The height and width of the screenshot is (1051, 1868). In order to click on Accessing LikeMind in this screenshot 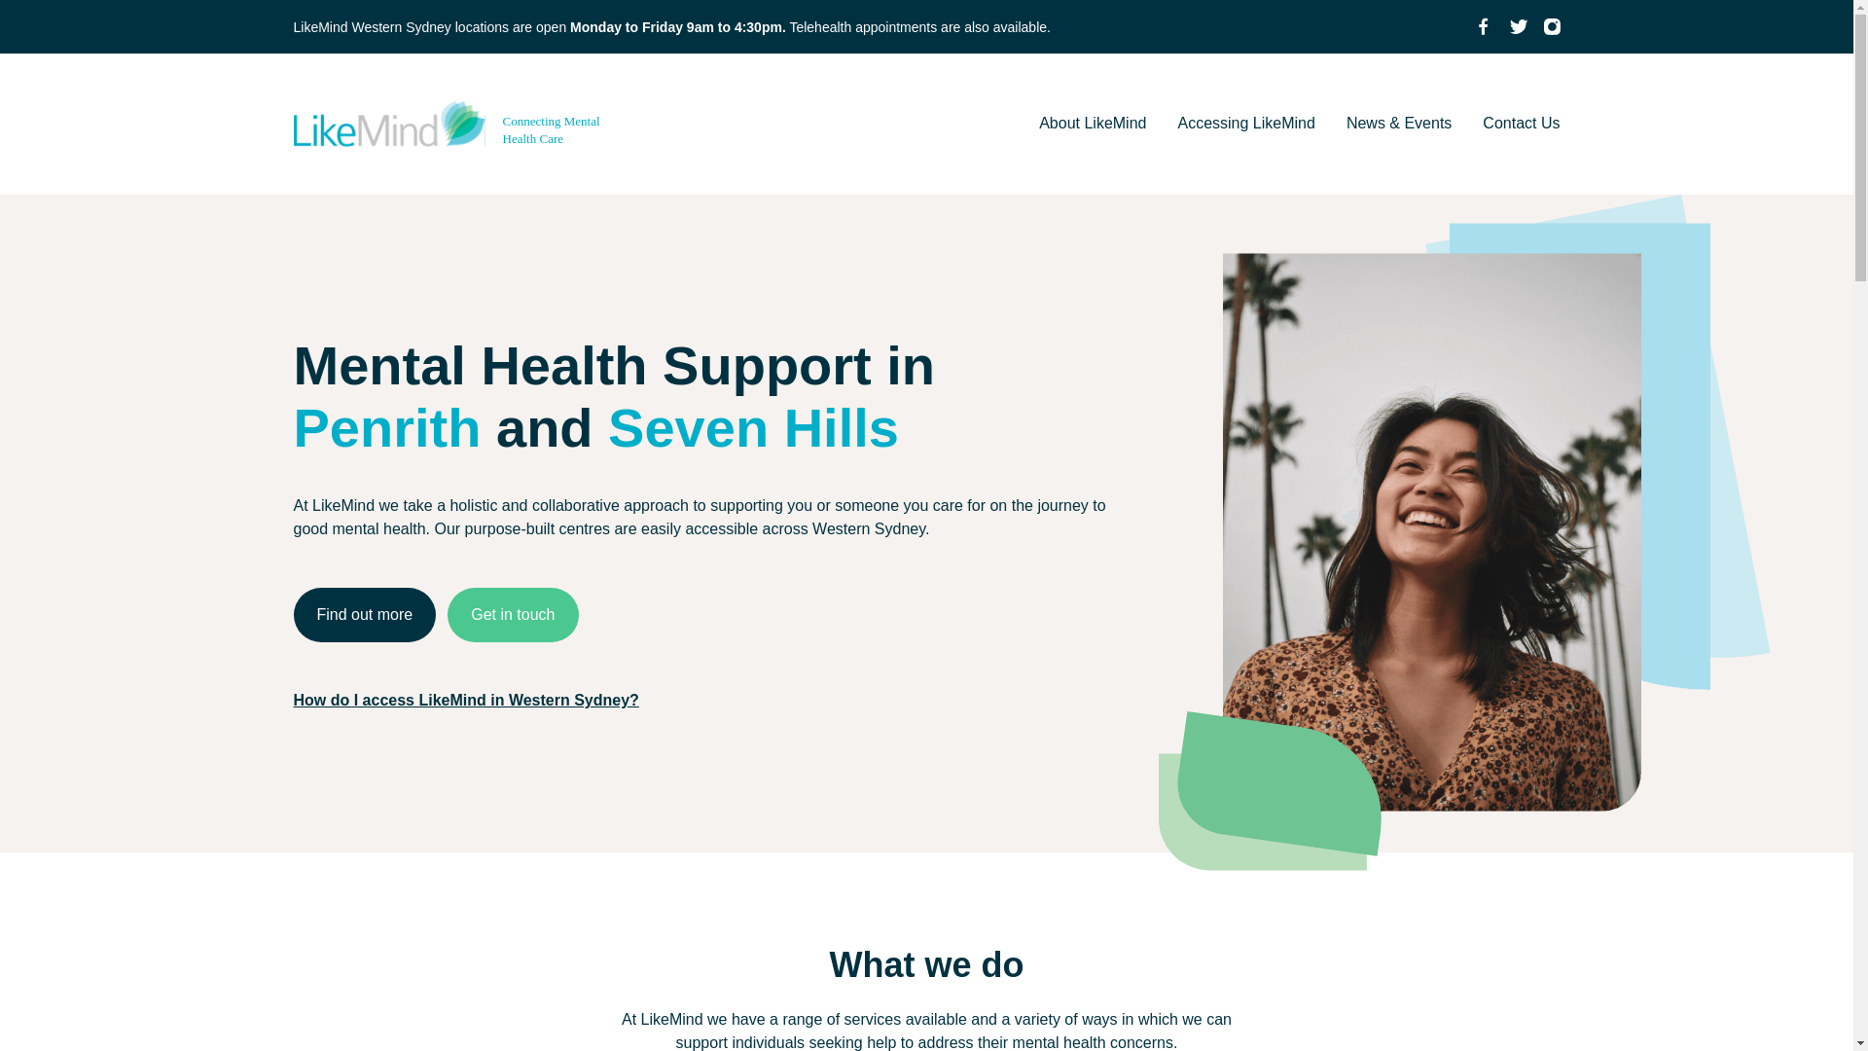, I will do `click(1245, 123)`.